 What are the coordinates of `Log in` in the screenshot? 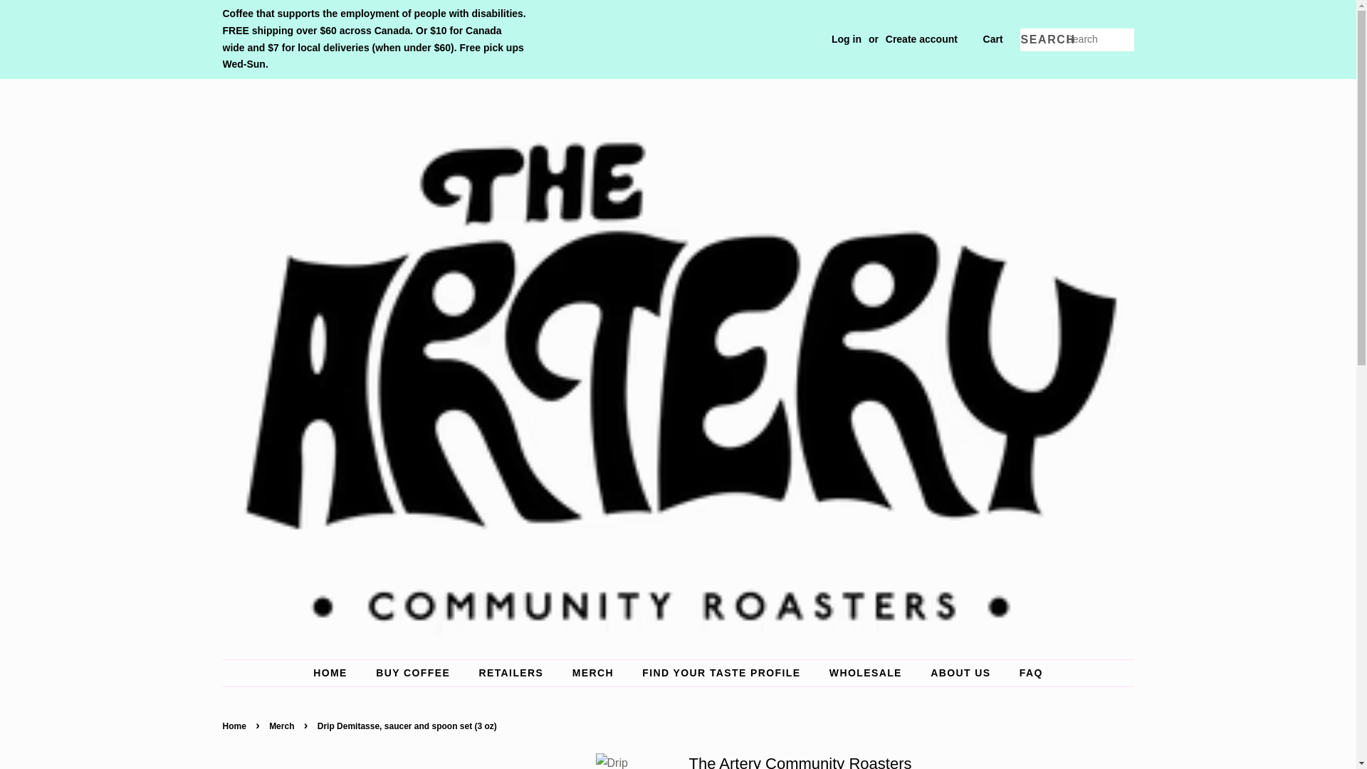 It's located at (846, 38).